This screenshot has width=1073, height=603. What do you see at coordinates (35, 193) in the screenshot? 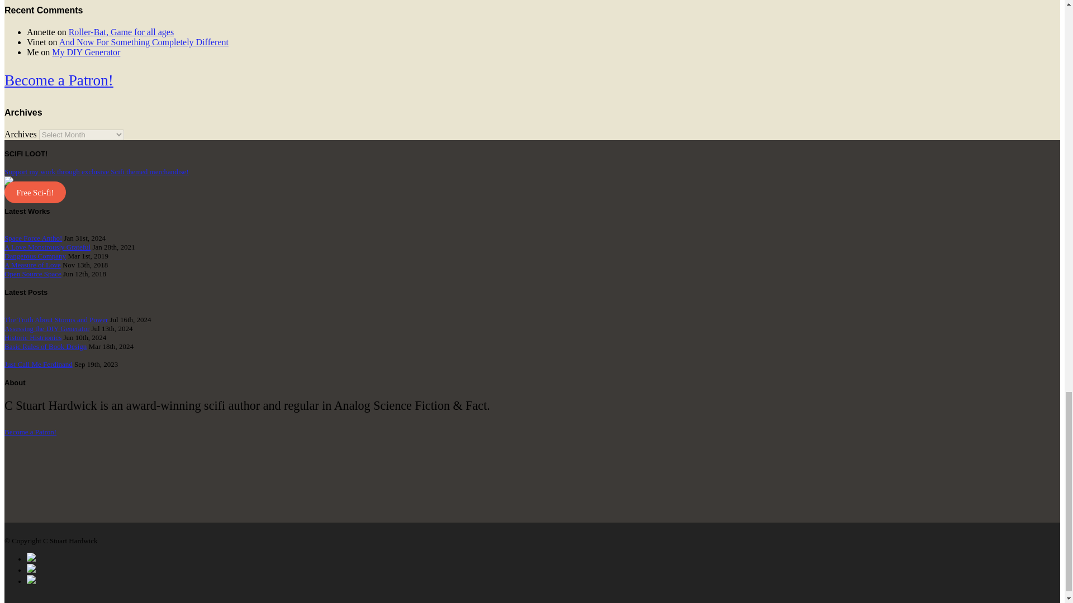
I see `Free Sci-fi!` at bounding box center [35, 193].